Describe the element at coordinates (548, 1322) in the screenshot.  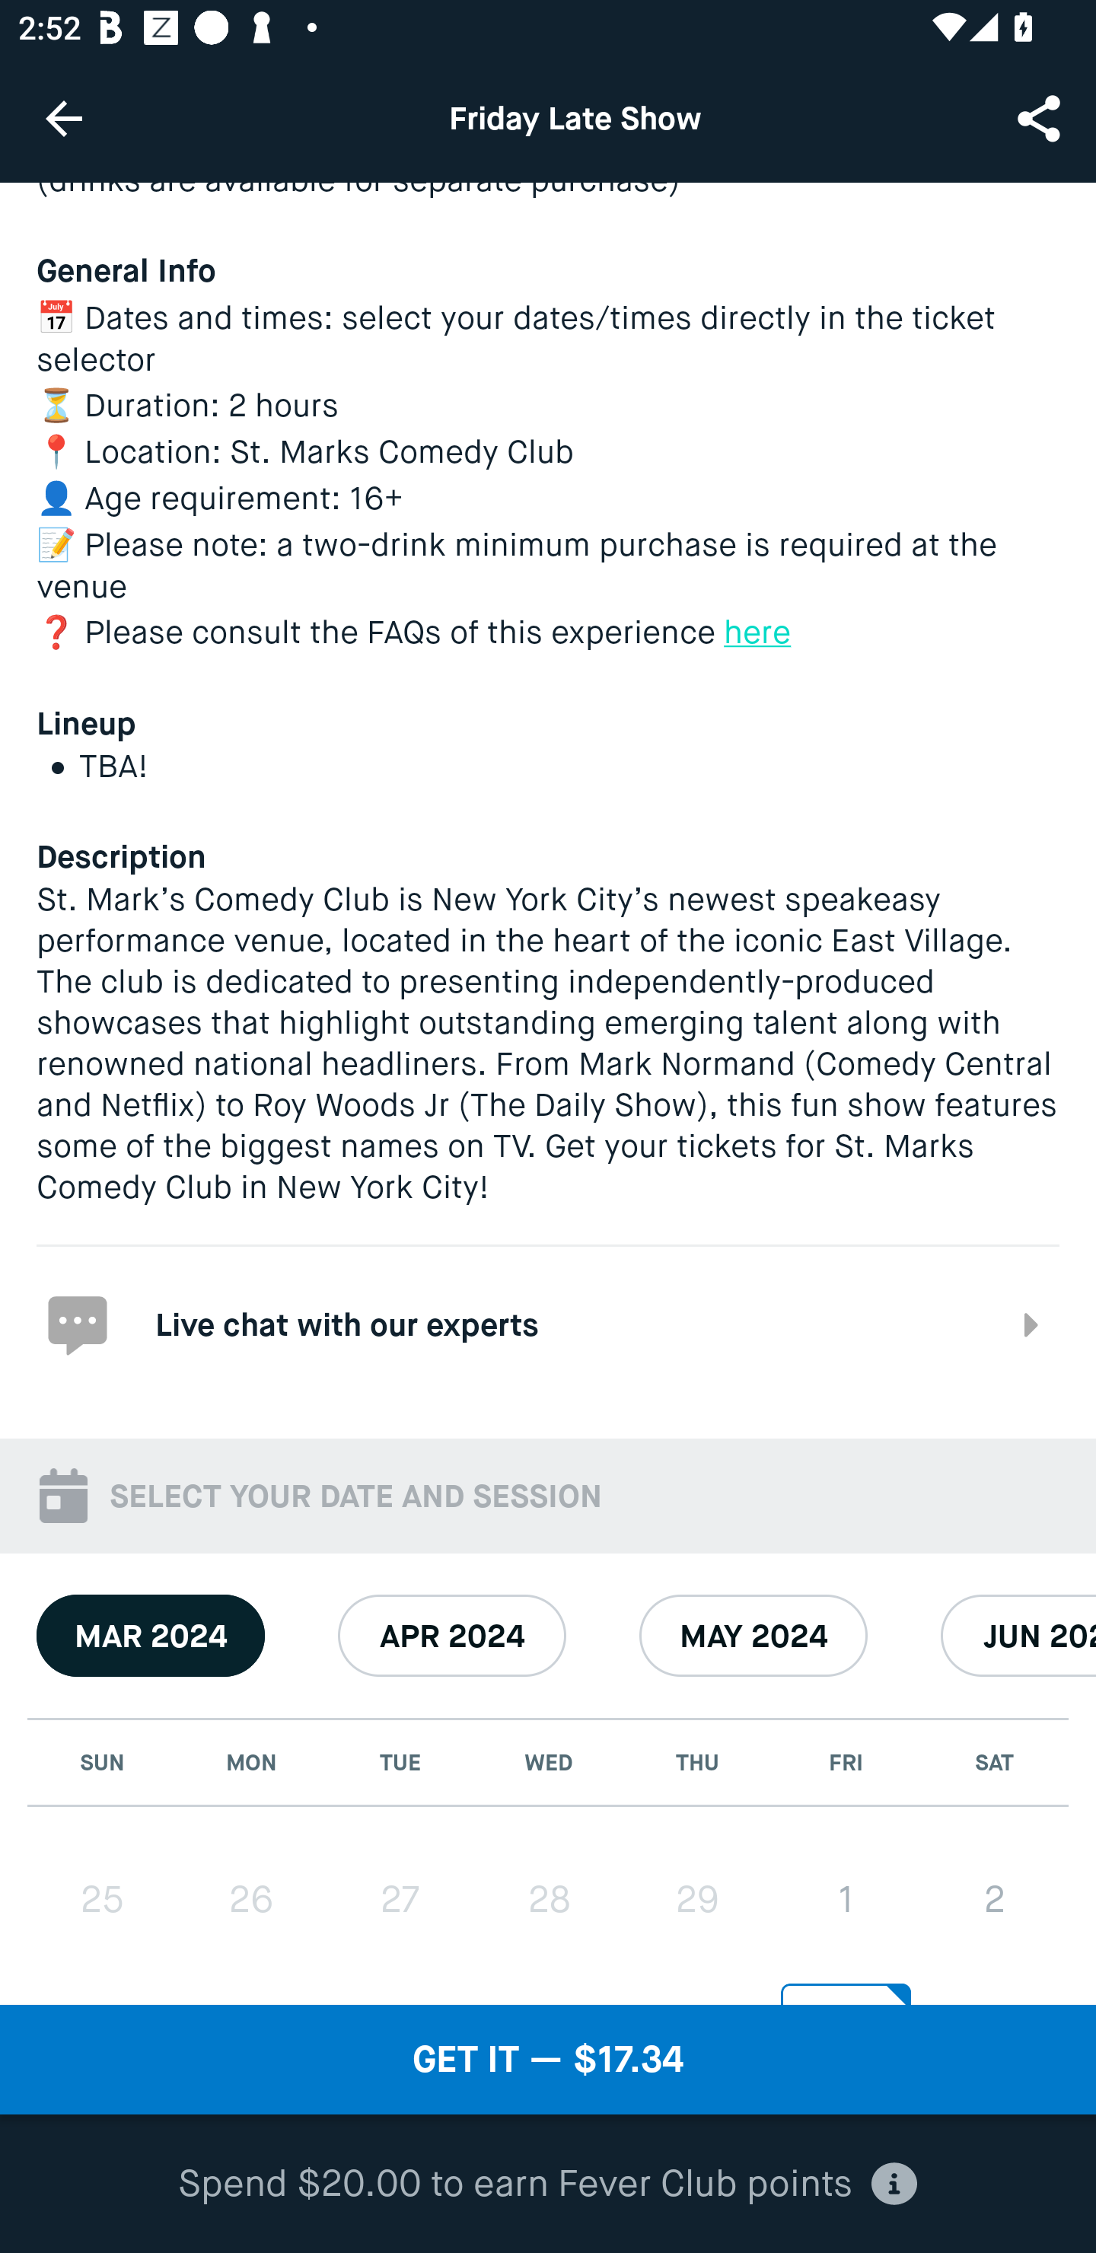
I see `Live chat with our experts` at that location.